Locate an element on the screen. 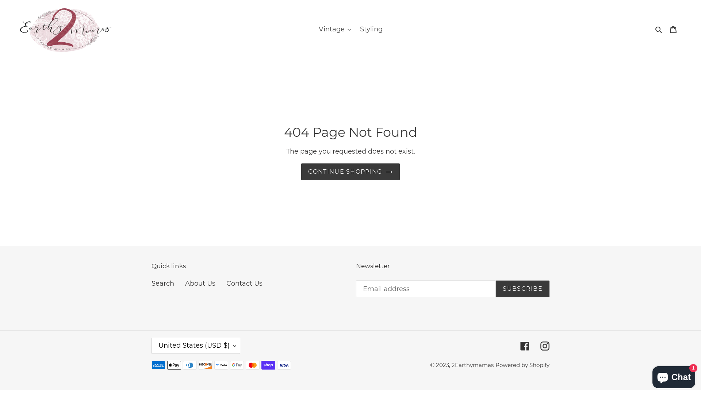 The height and width of the screenshot is (394, 701). About Us is located at coordinates (200, 283).